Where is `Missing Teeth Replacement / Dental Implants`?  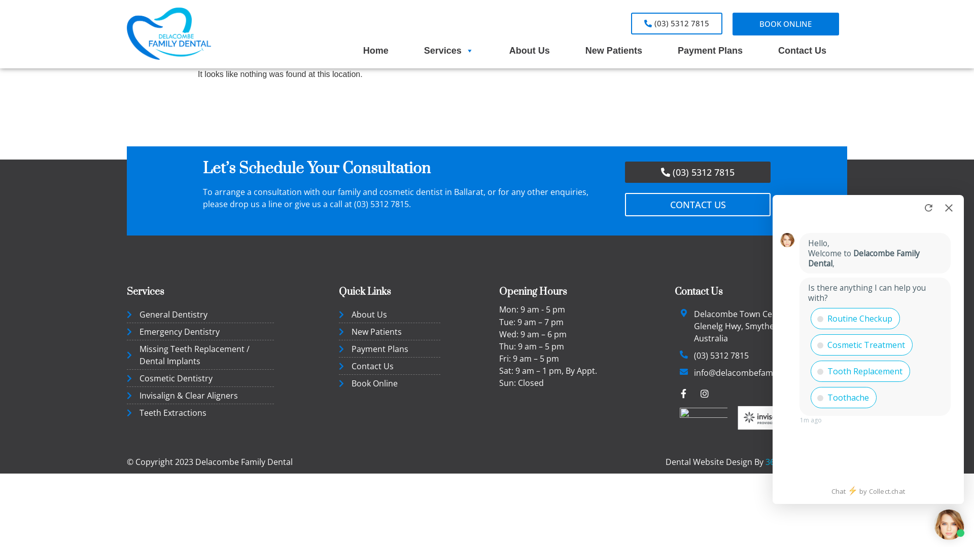 Missing Teeth Replacement / Dental Implants is located at coordinates (200, 355).